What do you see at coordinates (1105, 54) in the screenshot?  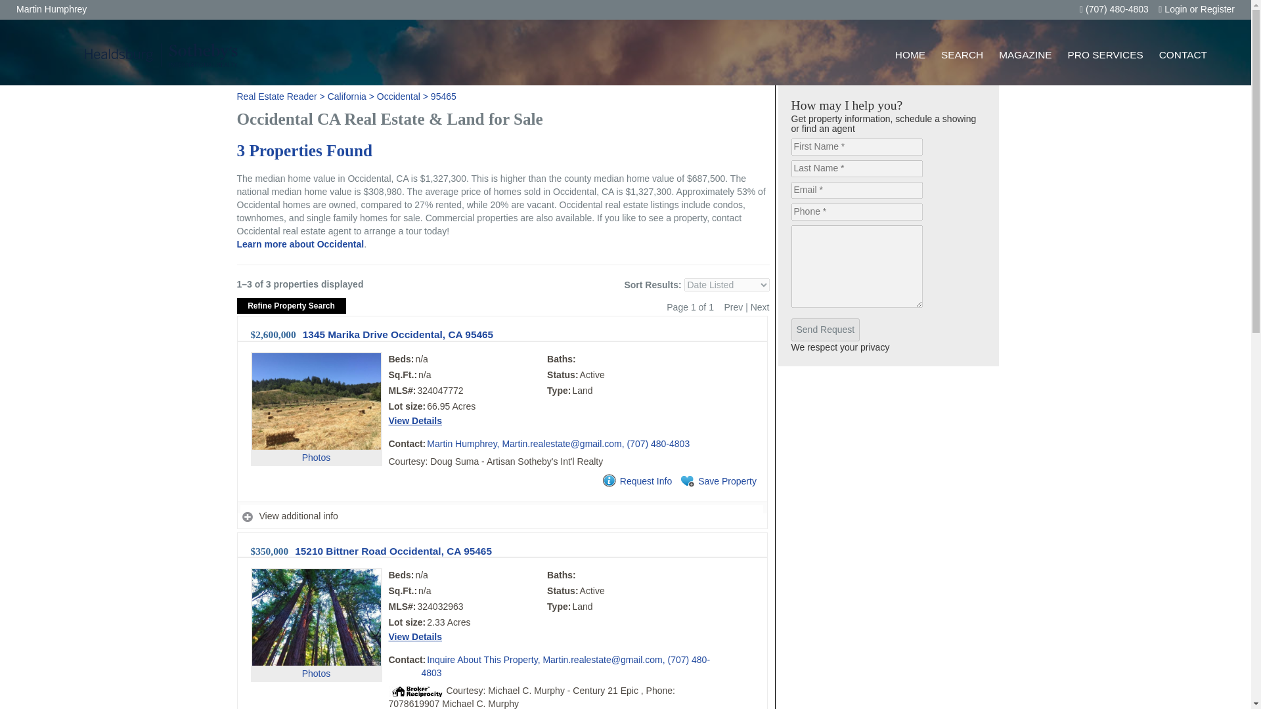 I see `PRO SERVICES` at bounding box center [1105, 54].